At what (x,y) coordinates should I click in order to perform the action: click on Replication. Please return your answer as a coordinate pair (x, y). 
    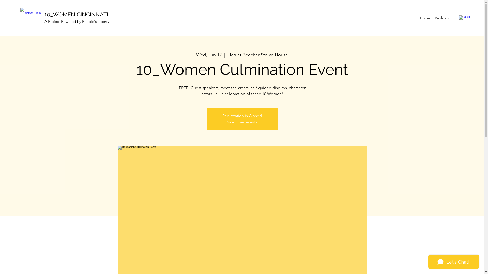
    Looking at the image, I should click on (444, 18).